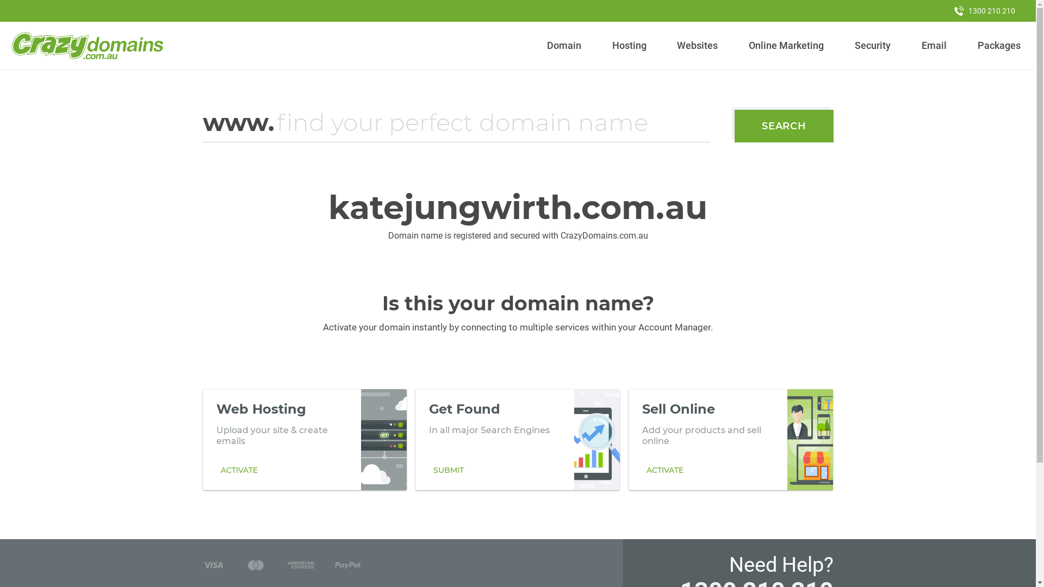 The width and height of the screenshot is (1044, 587). I want to click on SEARCH, so click(784, 126).